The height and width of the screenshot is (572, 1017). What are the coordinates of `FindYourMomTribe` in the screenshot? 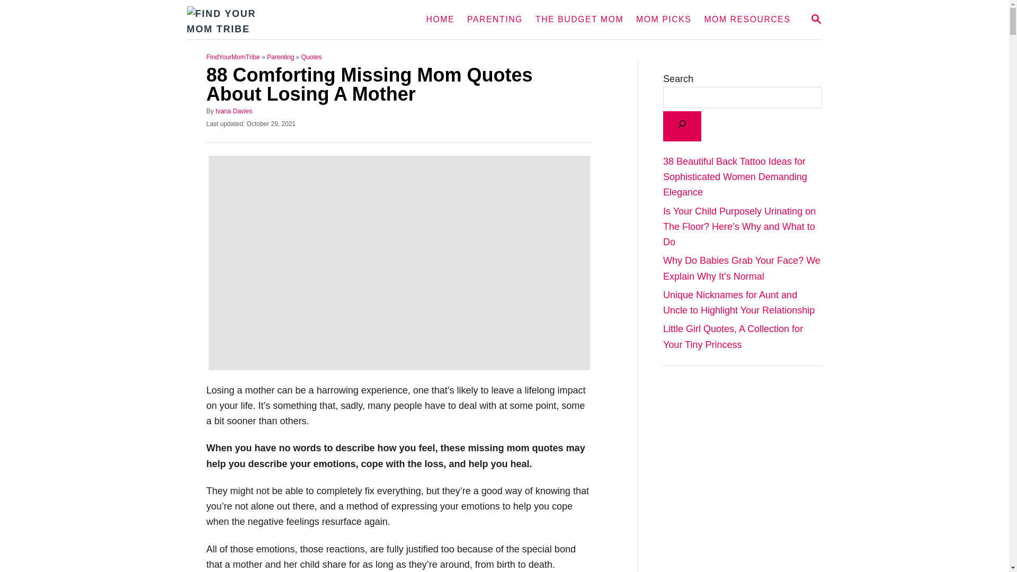 It's located at (233, 57).